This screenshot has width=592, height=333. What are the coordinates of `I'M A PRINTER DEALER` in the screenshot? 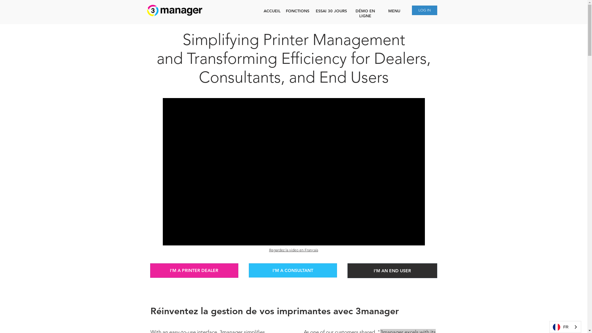 It's located at (194, 271).